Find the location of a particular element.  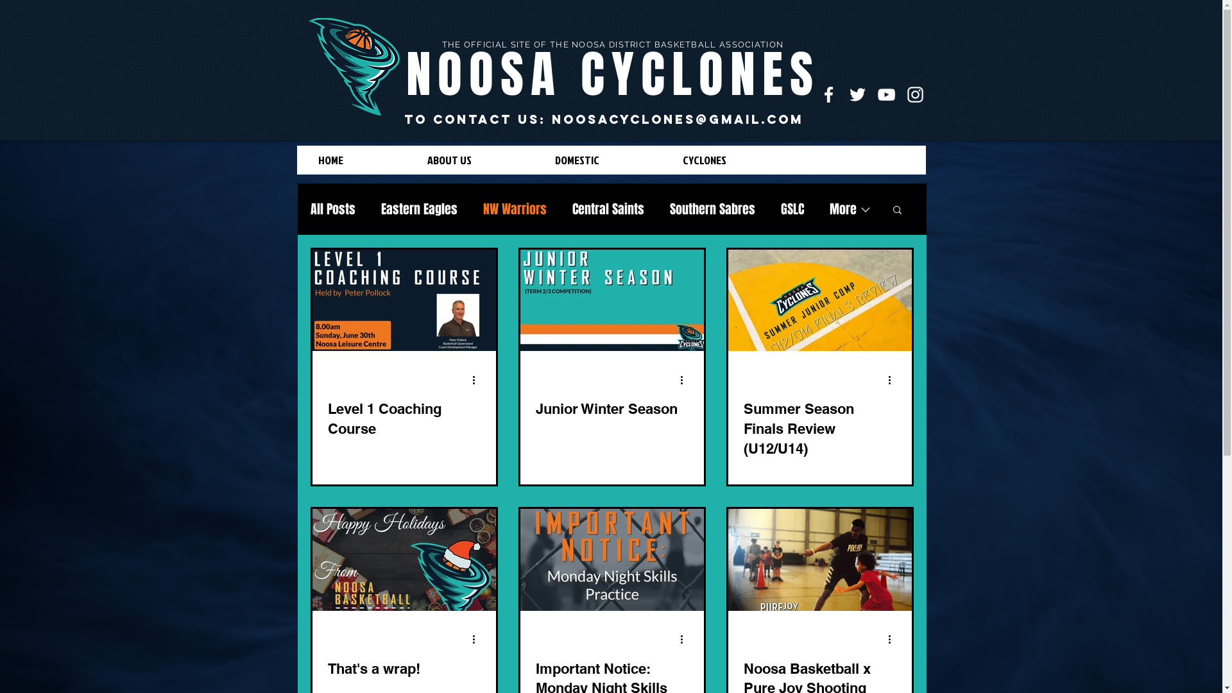

Noosacyclones@gmail.com is located at coordinates (678, 119).